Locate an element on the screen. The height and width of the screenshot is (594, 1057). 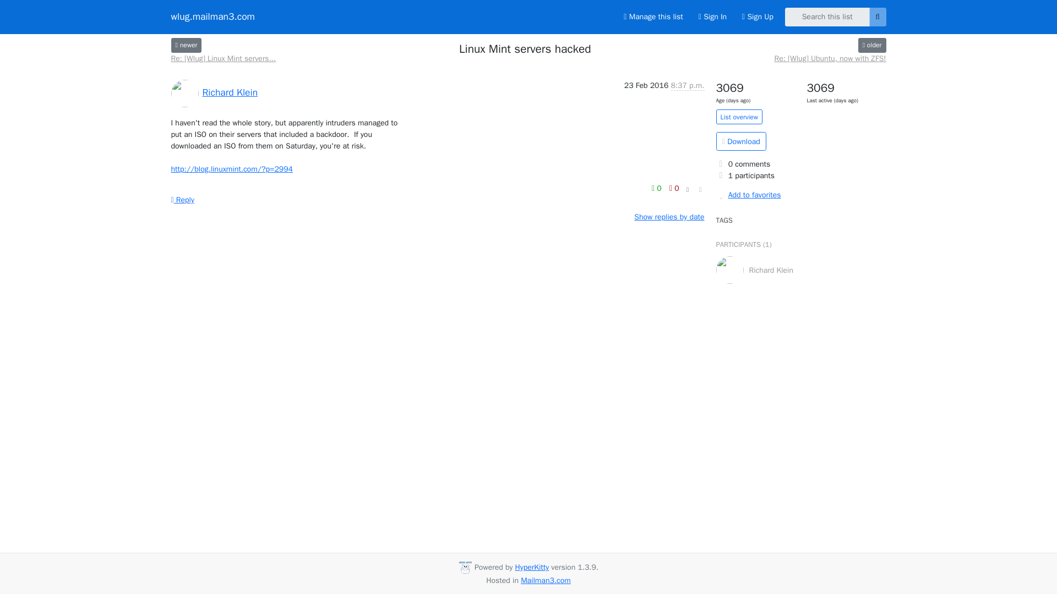
Richard Klein is located at coordinates (230, 92).